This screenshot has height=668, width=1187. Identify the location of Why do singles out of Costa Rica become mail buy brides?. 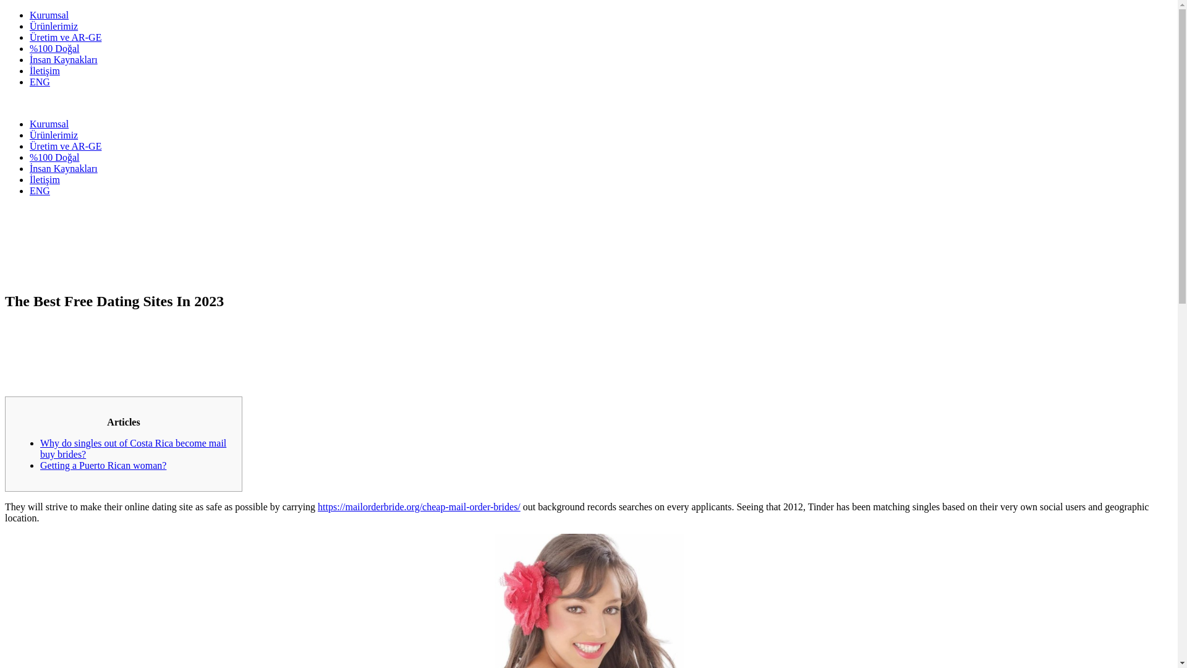
(134, 449).